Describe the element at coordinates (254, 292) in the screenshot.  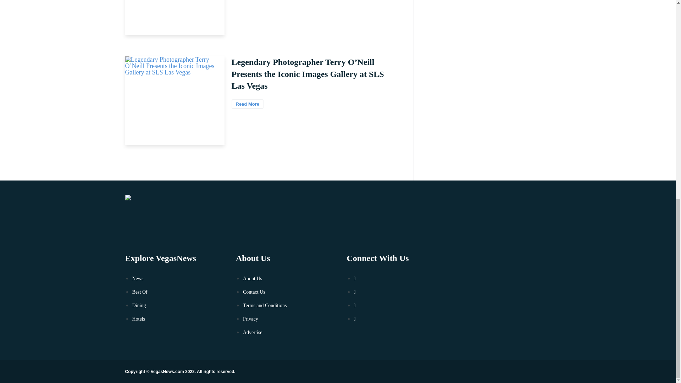
I see `Contact Us` at that location.